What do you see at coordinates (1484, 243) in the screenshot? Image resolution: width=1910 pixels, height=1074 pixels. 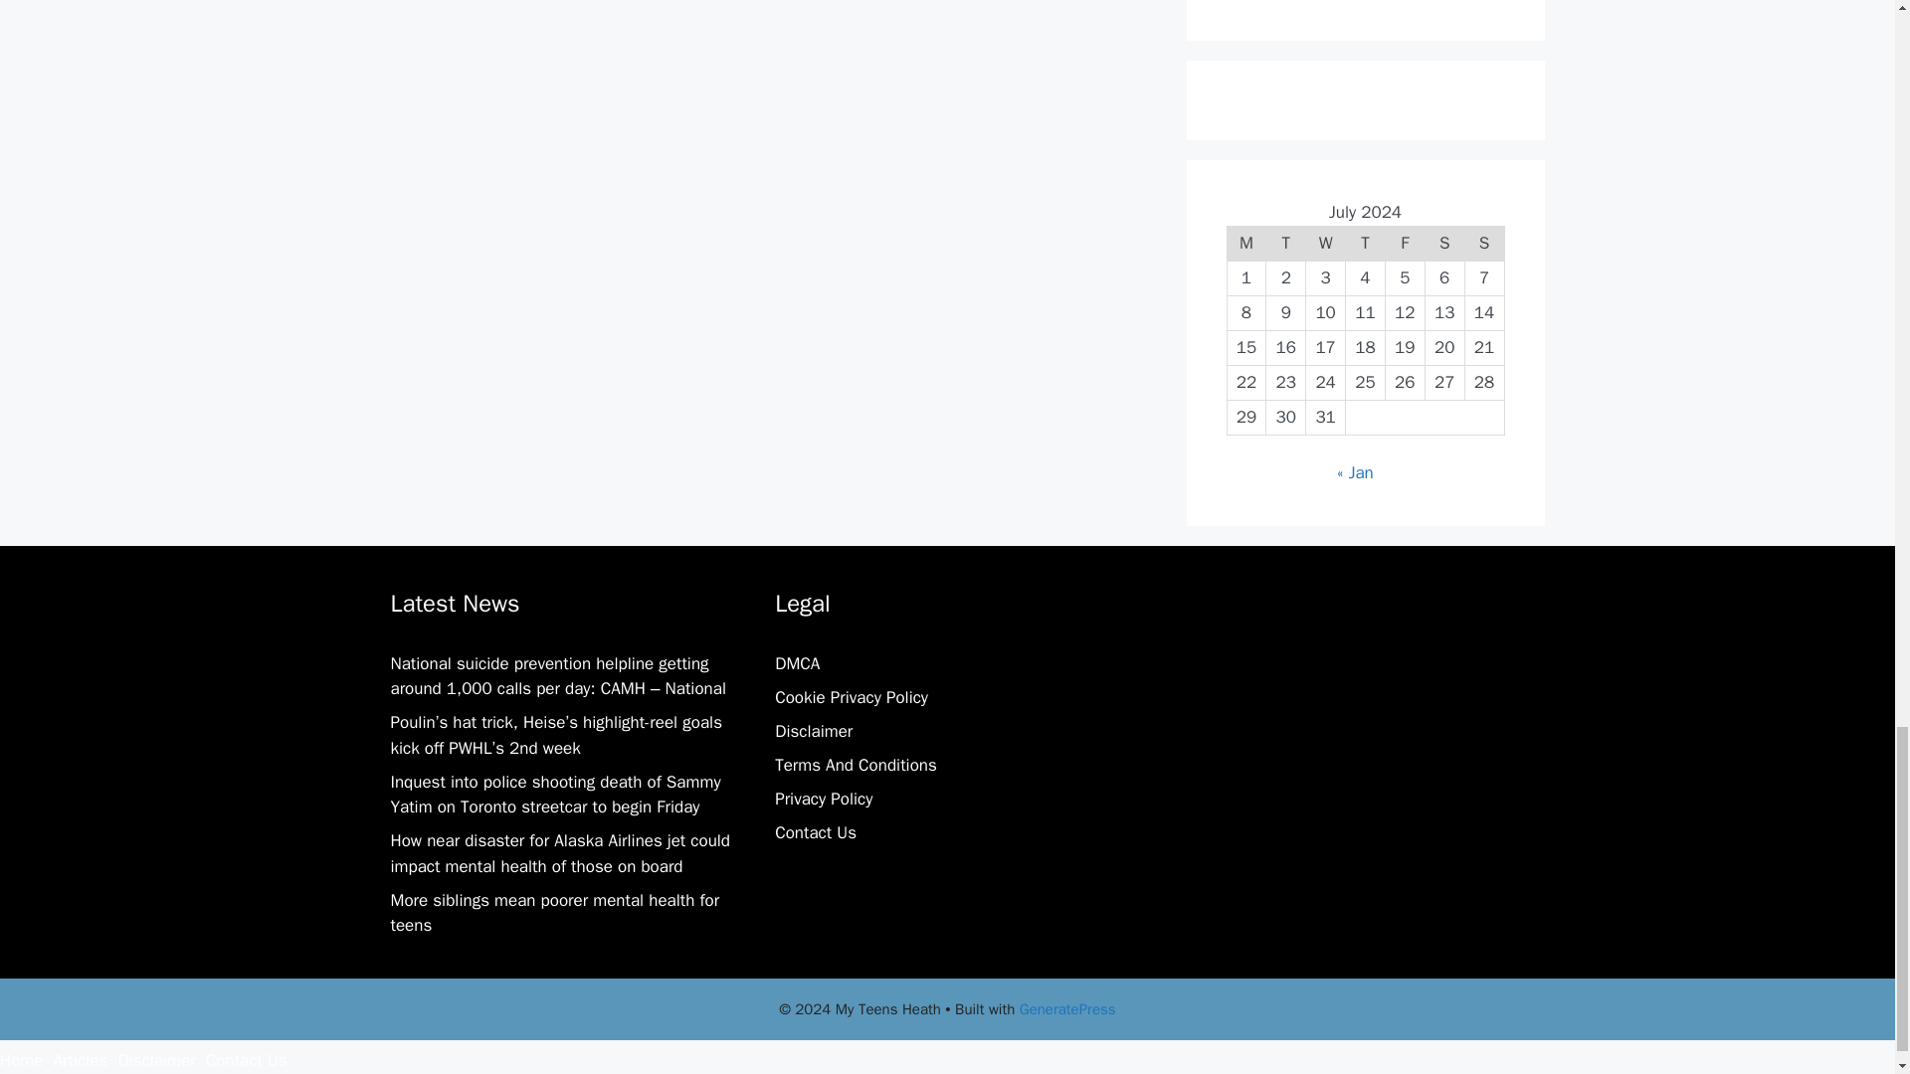 I see `Sunday` at bounding box center [1484, 243].